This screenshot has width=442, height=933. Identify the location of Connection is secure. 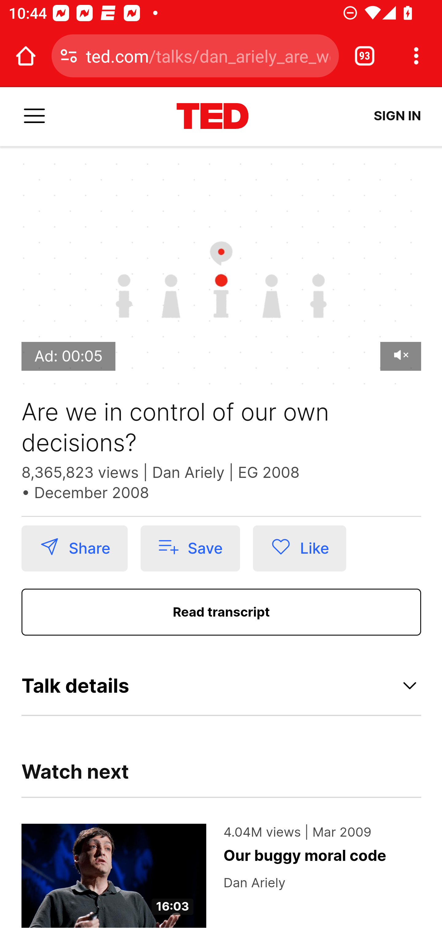
(69, 56).